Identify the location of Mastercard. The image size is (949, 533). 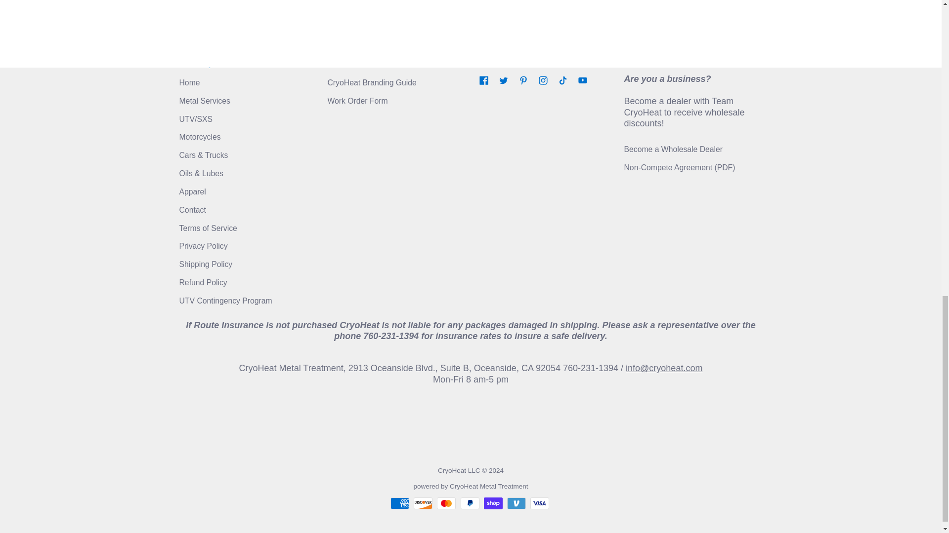
(446, 503).